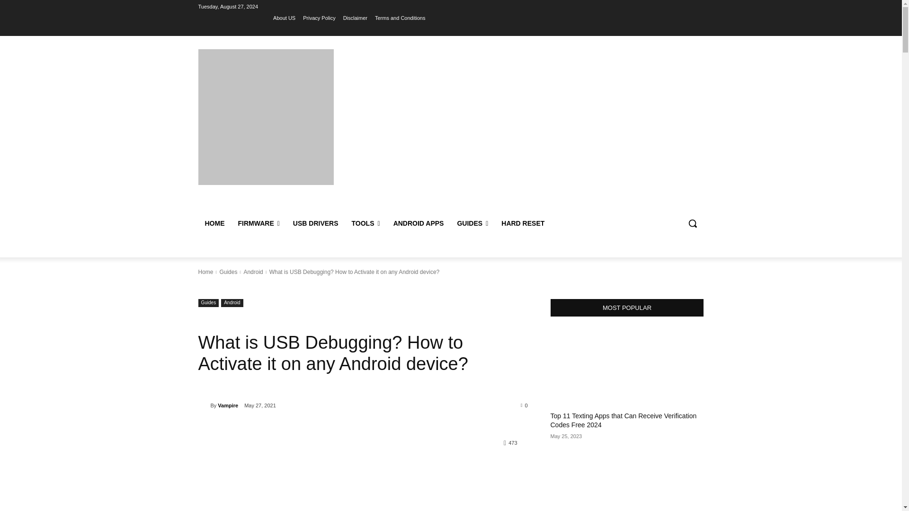 This screenshot has width=909, height=511. What do you see at coordinates (400, 18) in the screenshot?
I see `Terms and Conditions` at bounding box center [400, 18].